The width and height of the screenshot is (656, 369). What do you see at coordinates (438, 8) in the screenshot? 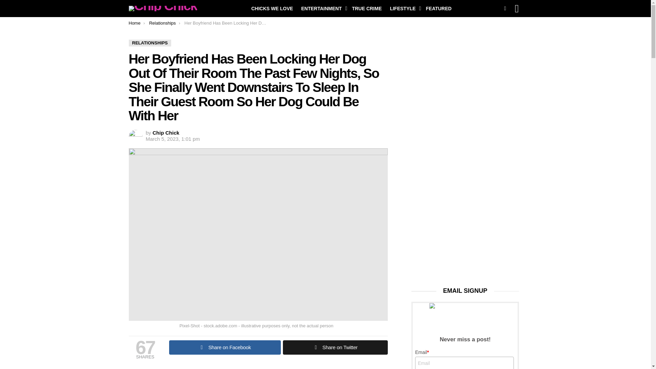
I see `FEATURED` at bounding box center [438, 8].